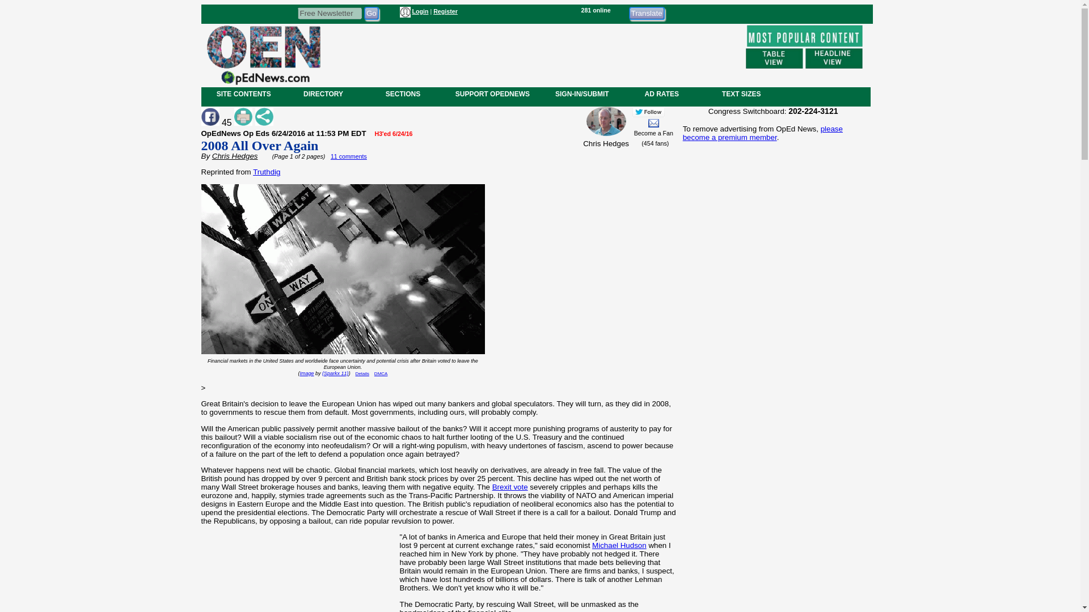 The height and width of the screenshot is (612, 1089). I want to click on Login, so click(420, 11).